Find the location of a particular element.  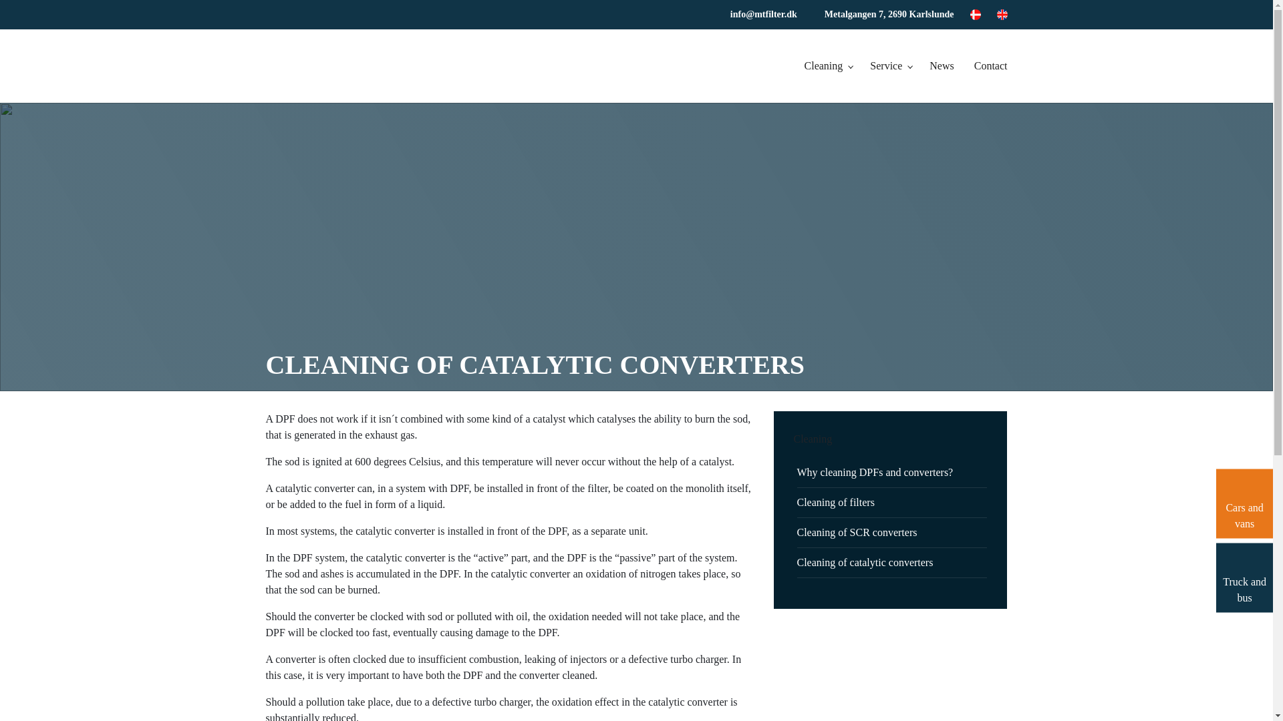

Cleaning of filters is located at coordinates (835, 502).